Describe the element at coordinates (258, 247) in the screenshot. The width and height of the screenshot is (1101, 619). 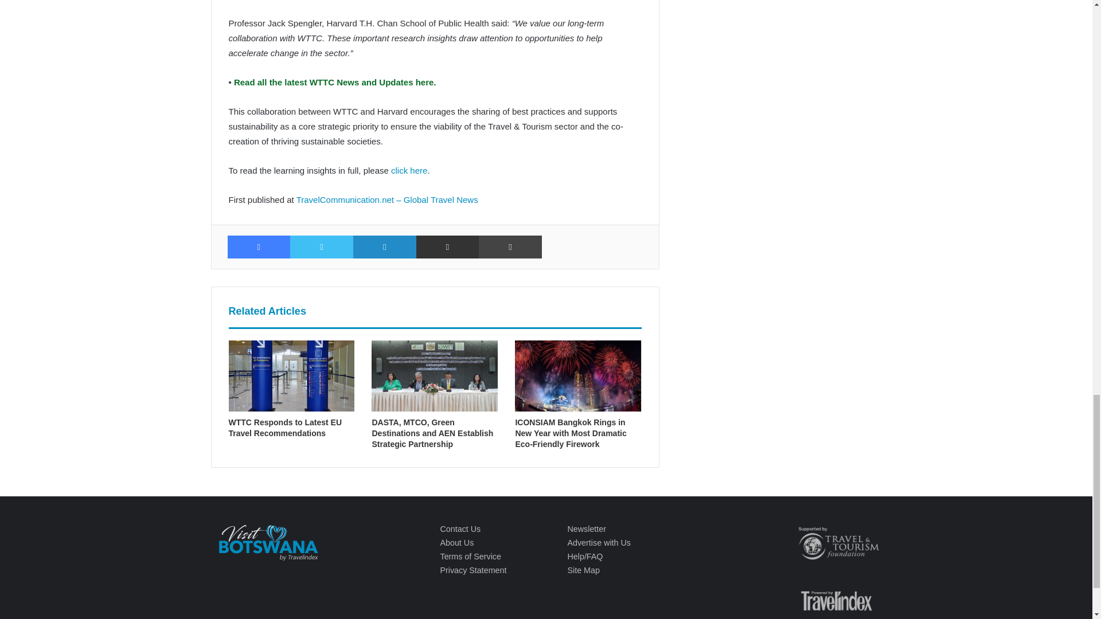
I see `Facebook` at that location.